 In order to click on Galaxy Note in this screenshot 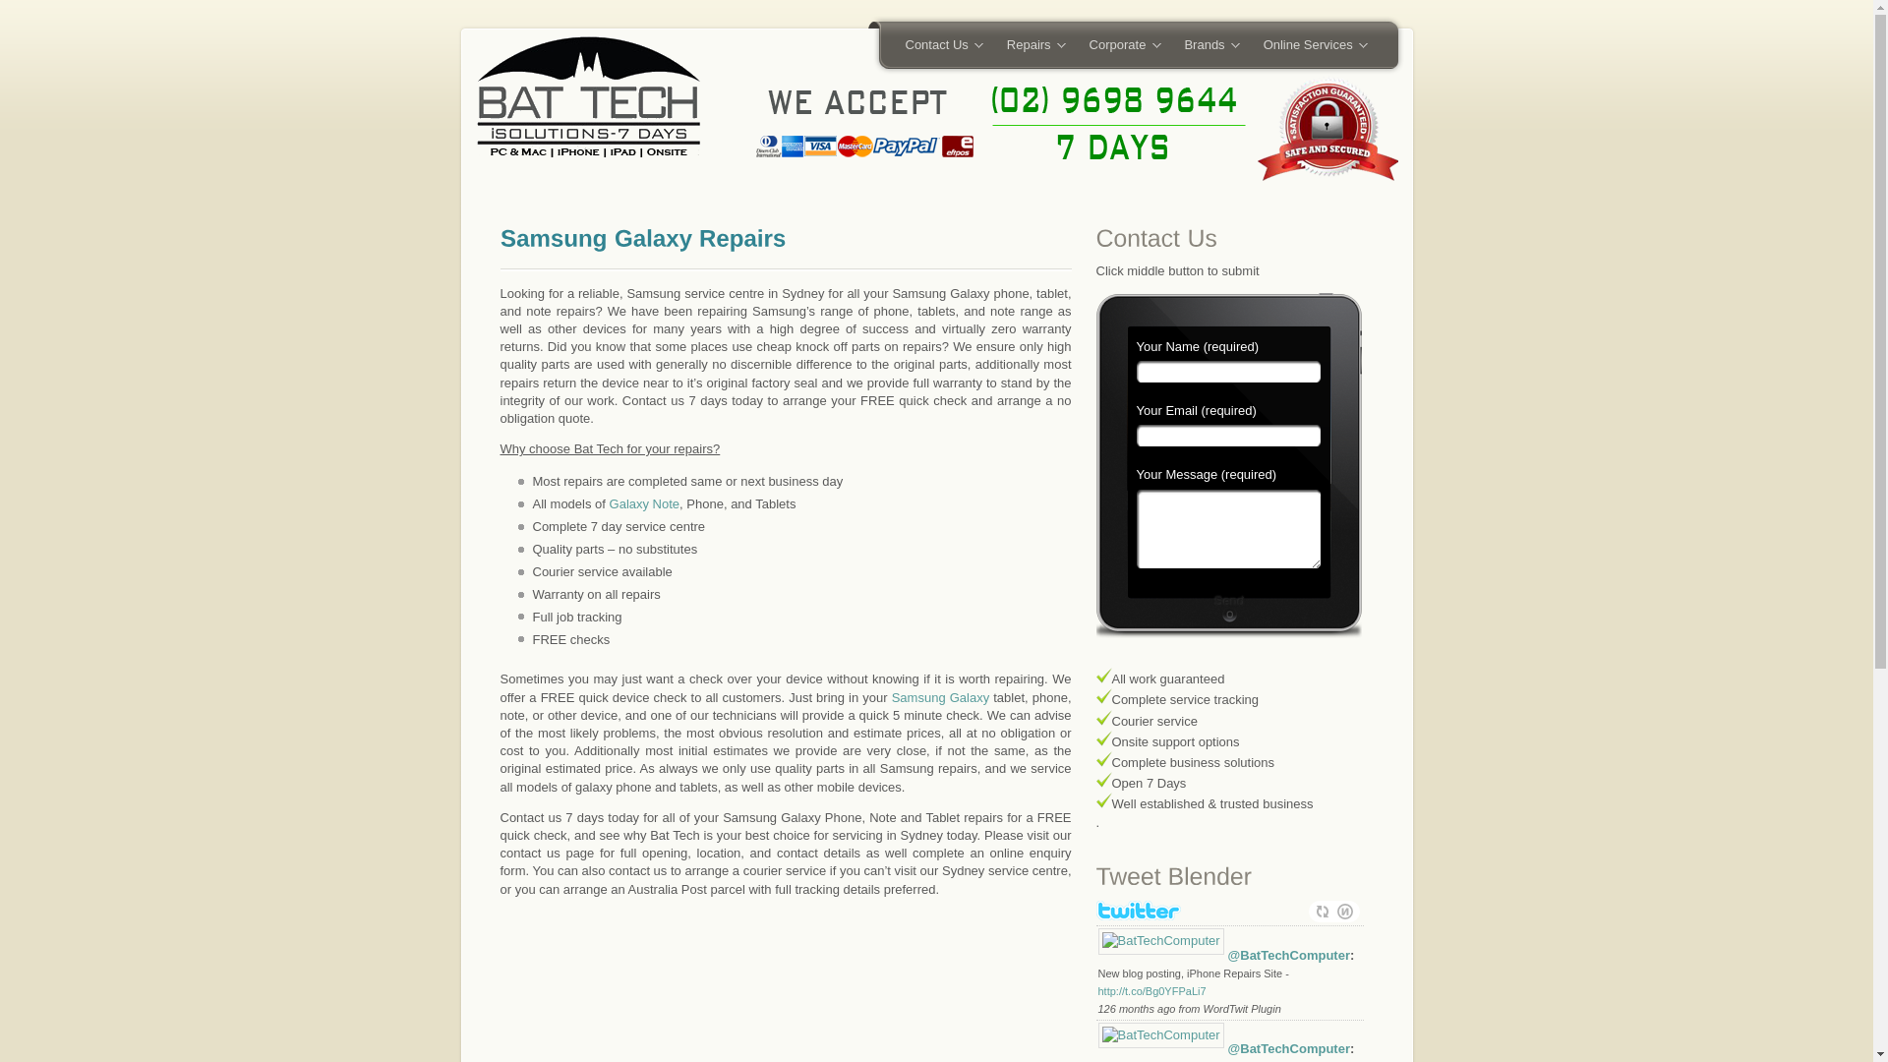, I will do `click(645, 503)`.